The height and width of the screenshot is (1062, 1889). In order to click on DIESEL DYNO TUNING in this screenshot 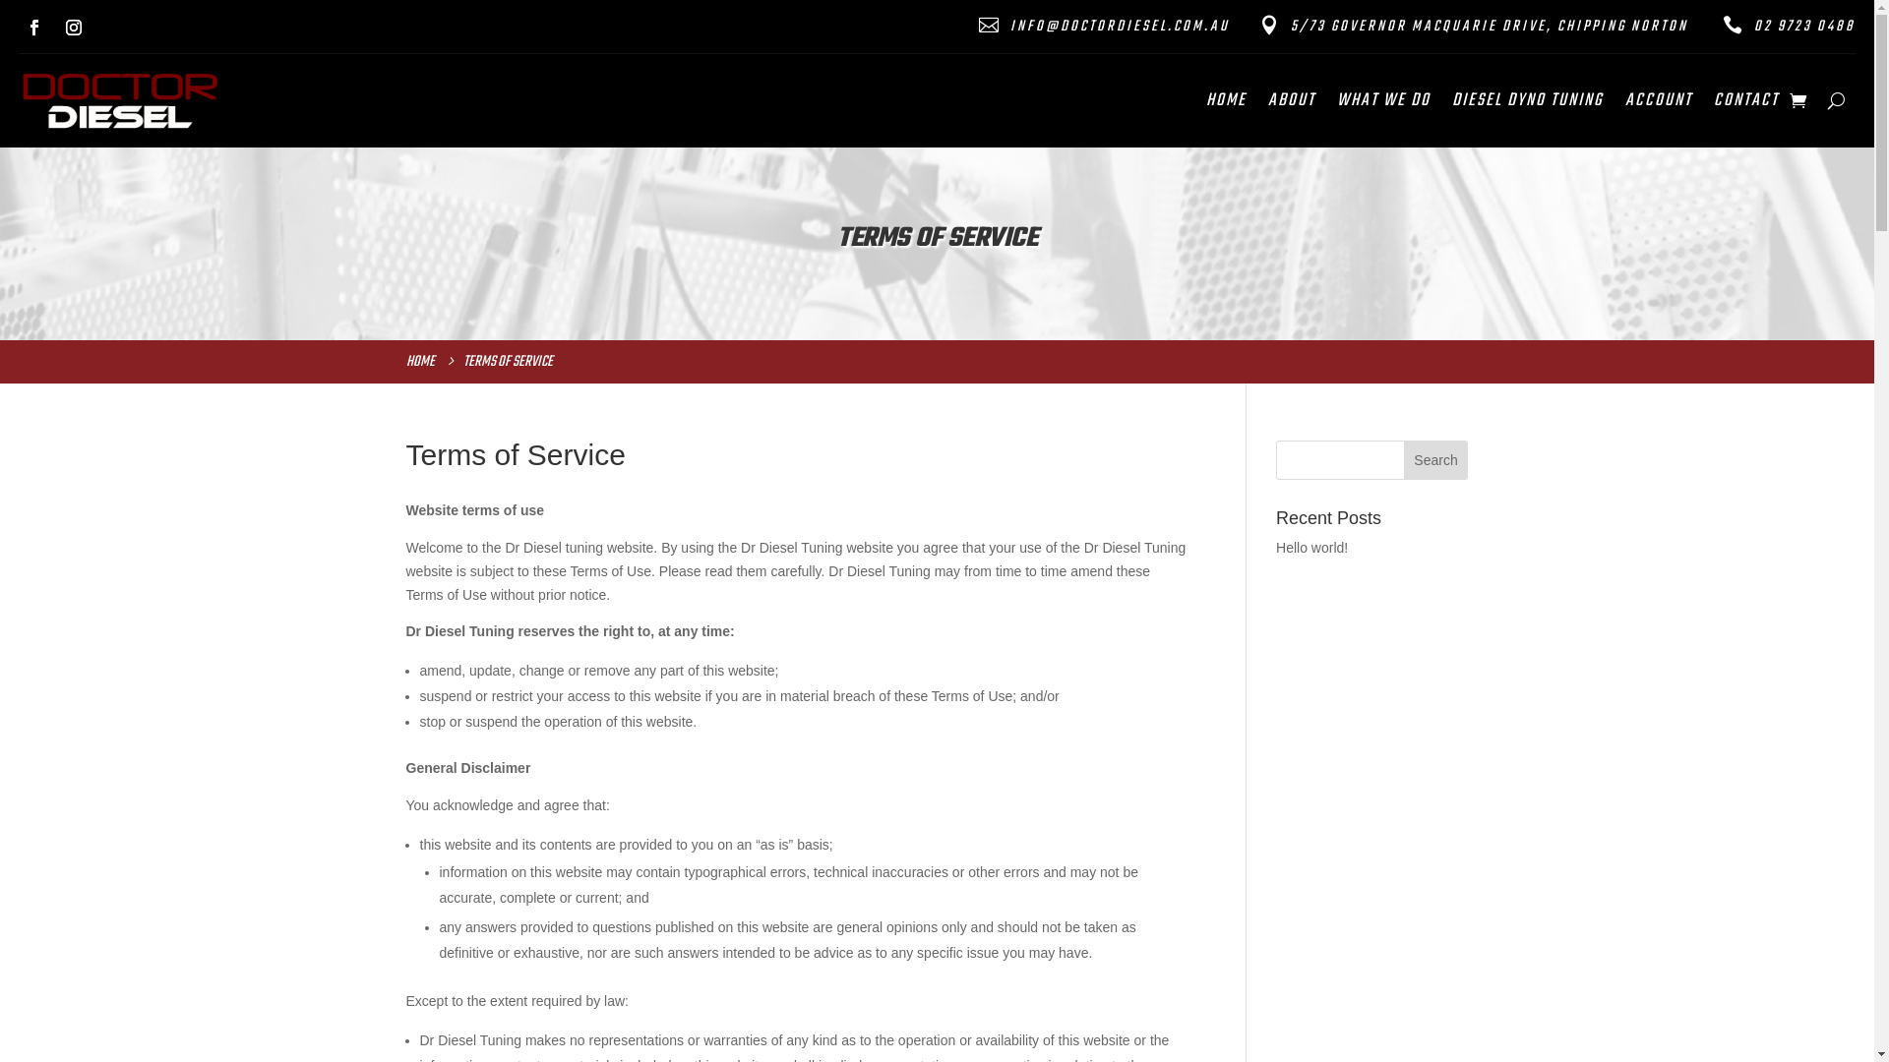, I will do `click(1528, 105)`.